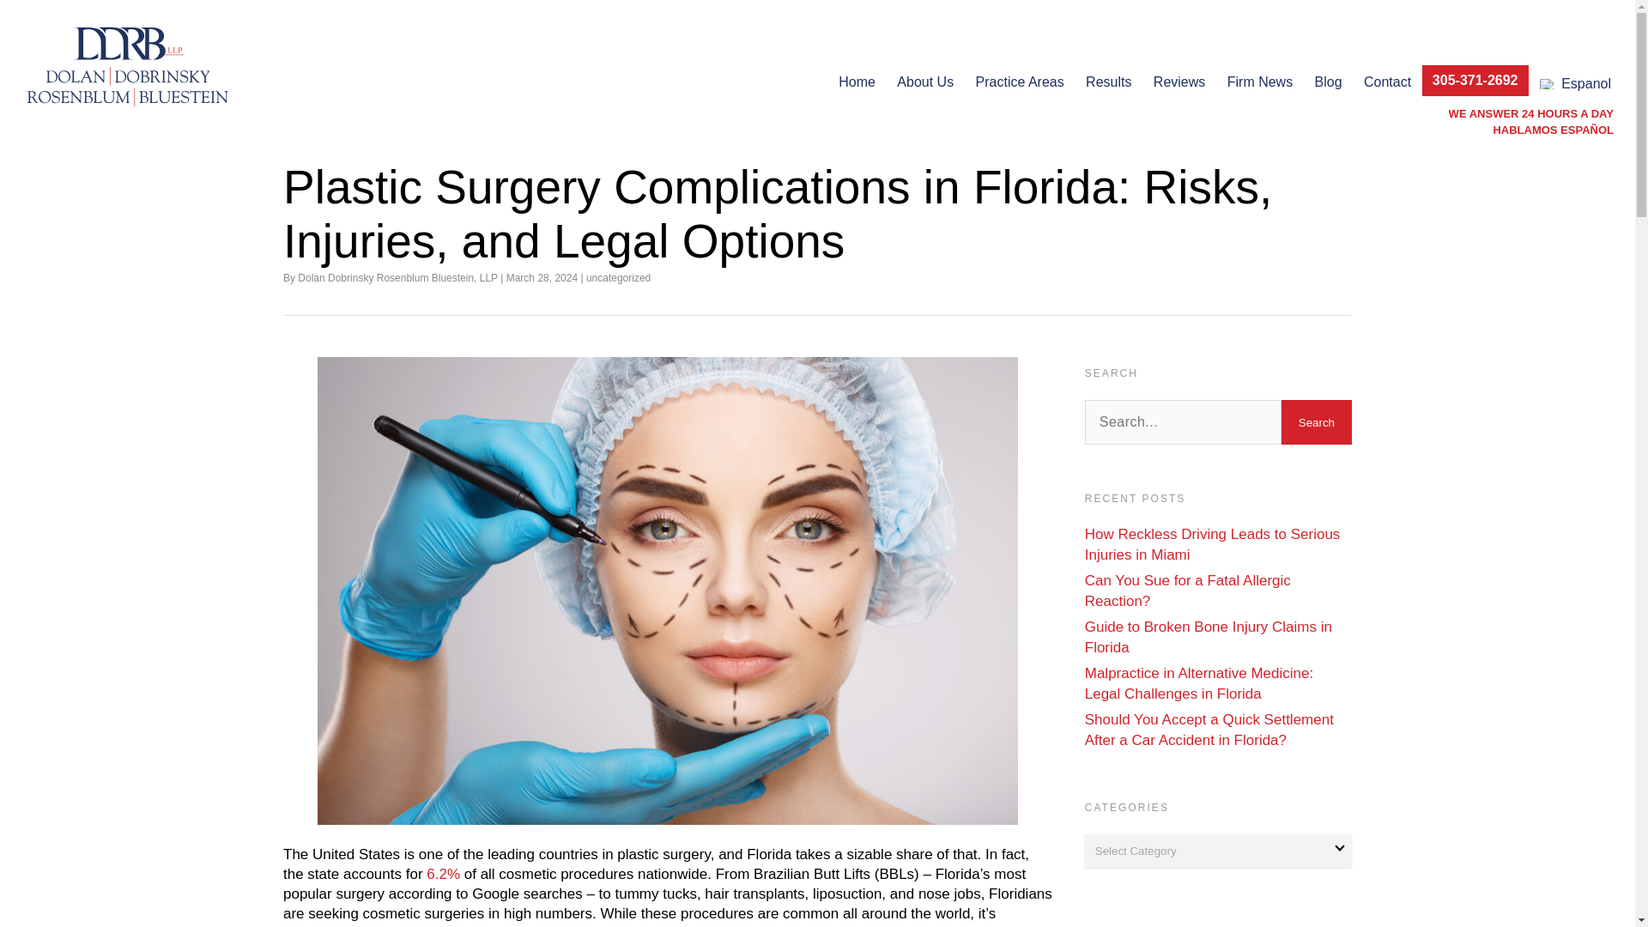 The image size is (1648, 927). Describe the element at coordinates (1187, 591) in the screenshot. I see `Can You Sue for a Fatal Allergic Reaction?` at that location.